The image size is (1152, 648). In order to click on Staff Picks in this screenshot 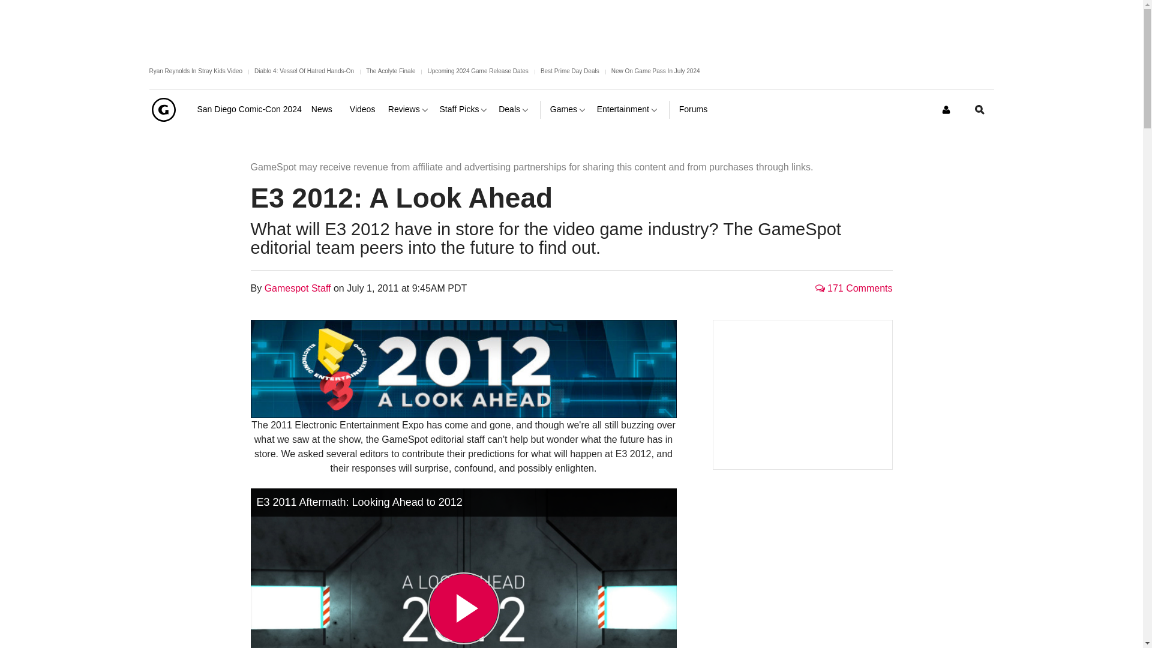, I will do `click(464, 109)`.